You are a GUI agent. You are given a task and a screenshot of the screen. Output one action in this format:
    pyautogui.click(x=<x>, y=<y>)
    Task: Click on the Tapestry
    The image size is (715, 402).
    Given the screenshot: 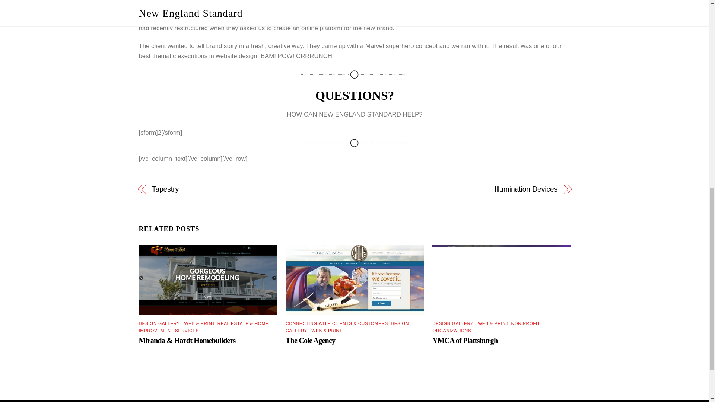 What is the action you would take?
    pyautogui.click(x=247, y=189)
    